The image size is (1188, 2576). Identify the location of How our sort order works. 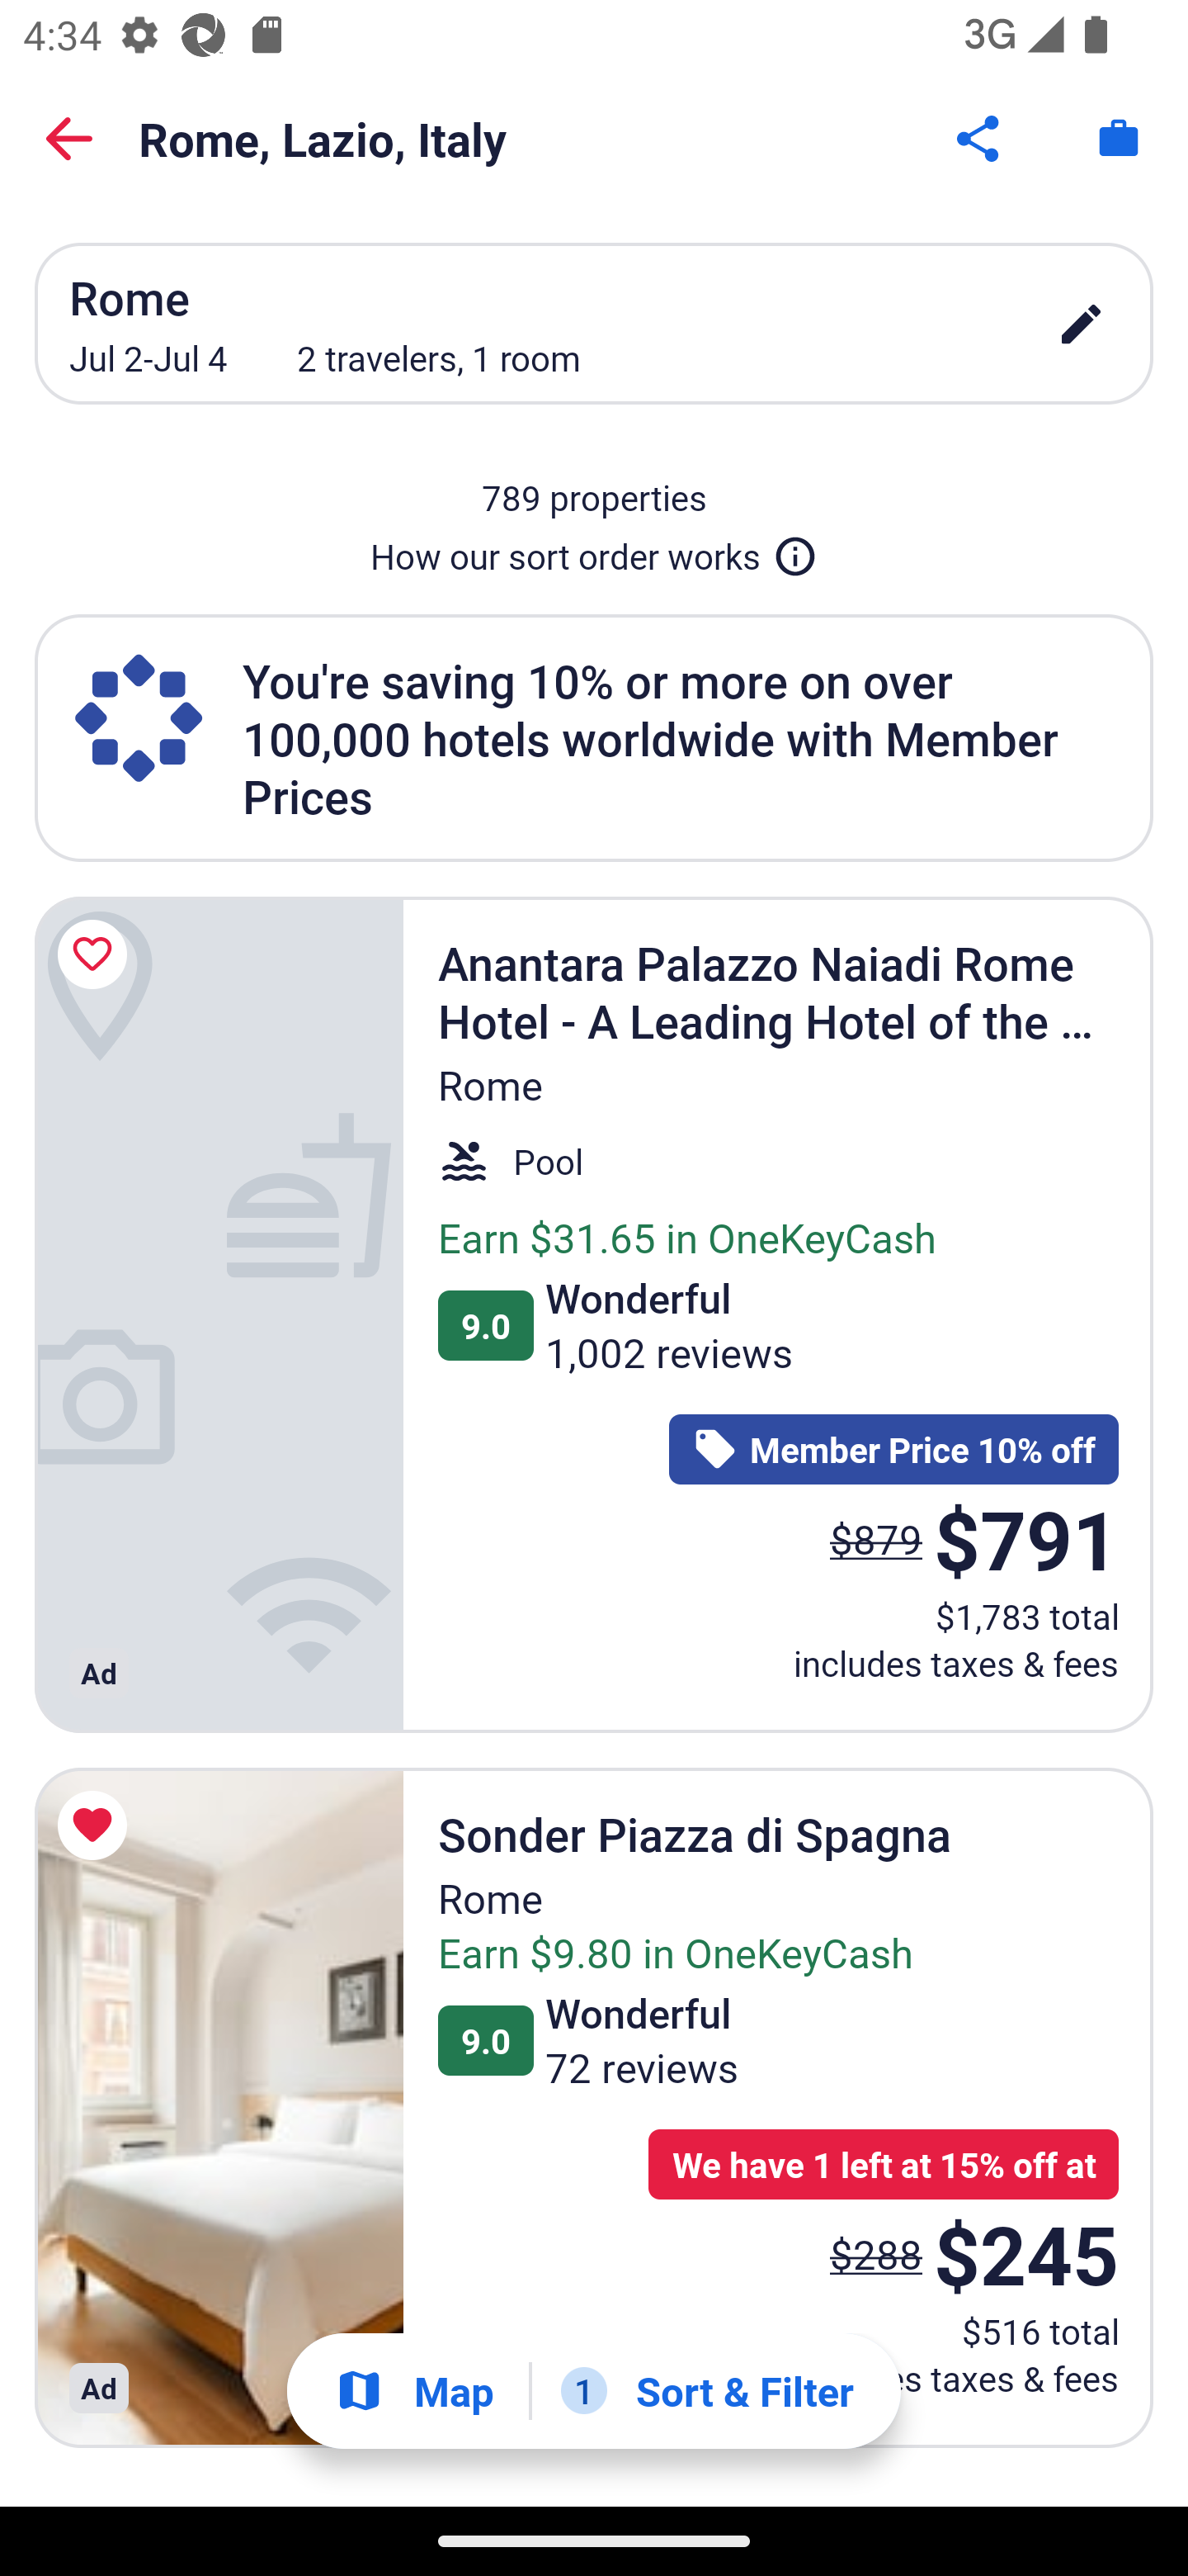
(594, 550).